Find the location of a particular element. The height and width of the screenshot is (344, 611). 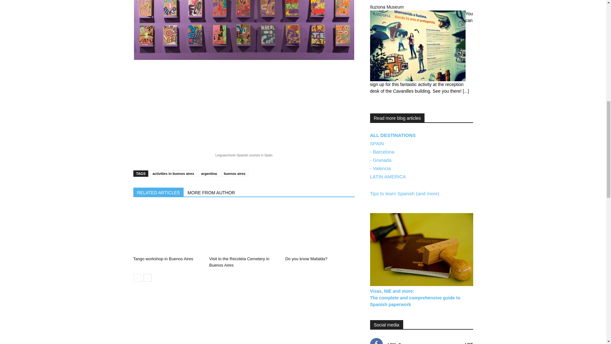

Tango workshop in Buenos Aires is located at coordinates (163, 259).